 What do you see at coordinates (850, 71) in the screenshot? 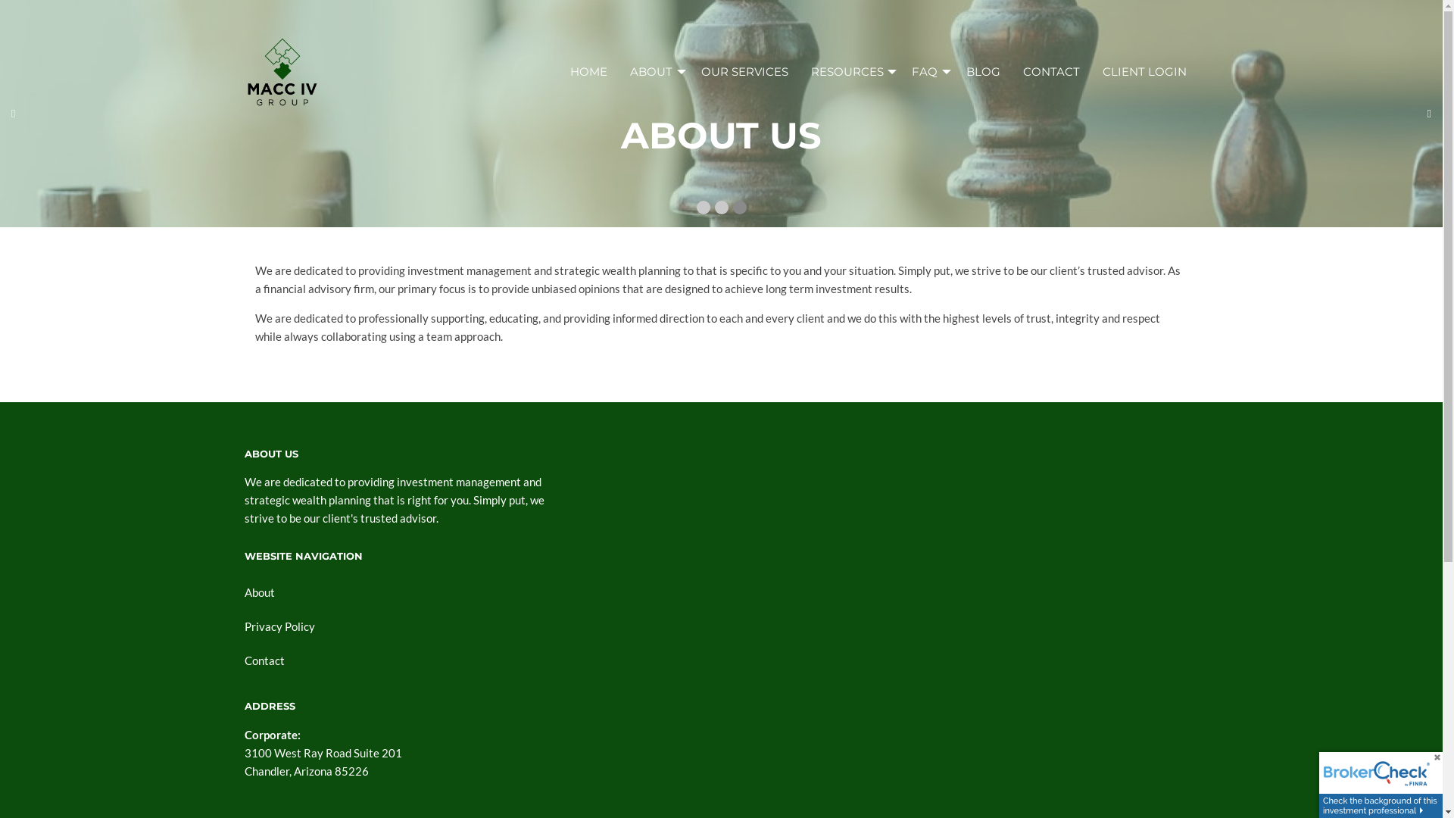
I see `RESOURCES` at bounding box center [850, 71].